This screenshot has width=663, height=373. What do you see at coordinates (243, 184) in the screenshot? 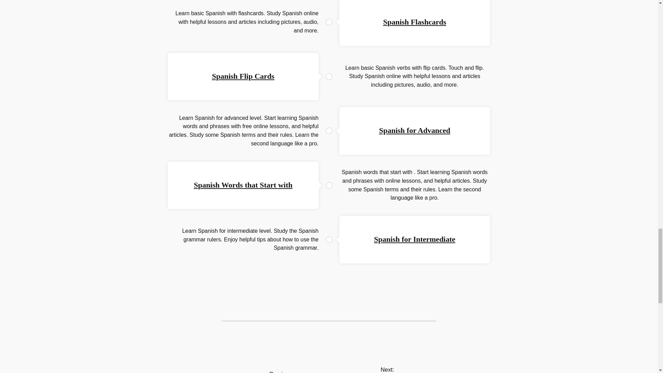
I see `Spanish Words that Start with` at bounding box center [243, 184].